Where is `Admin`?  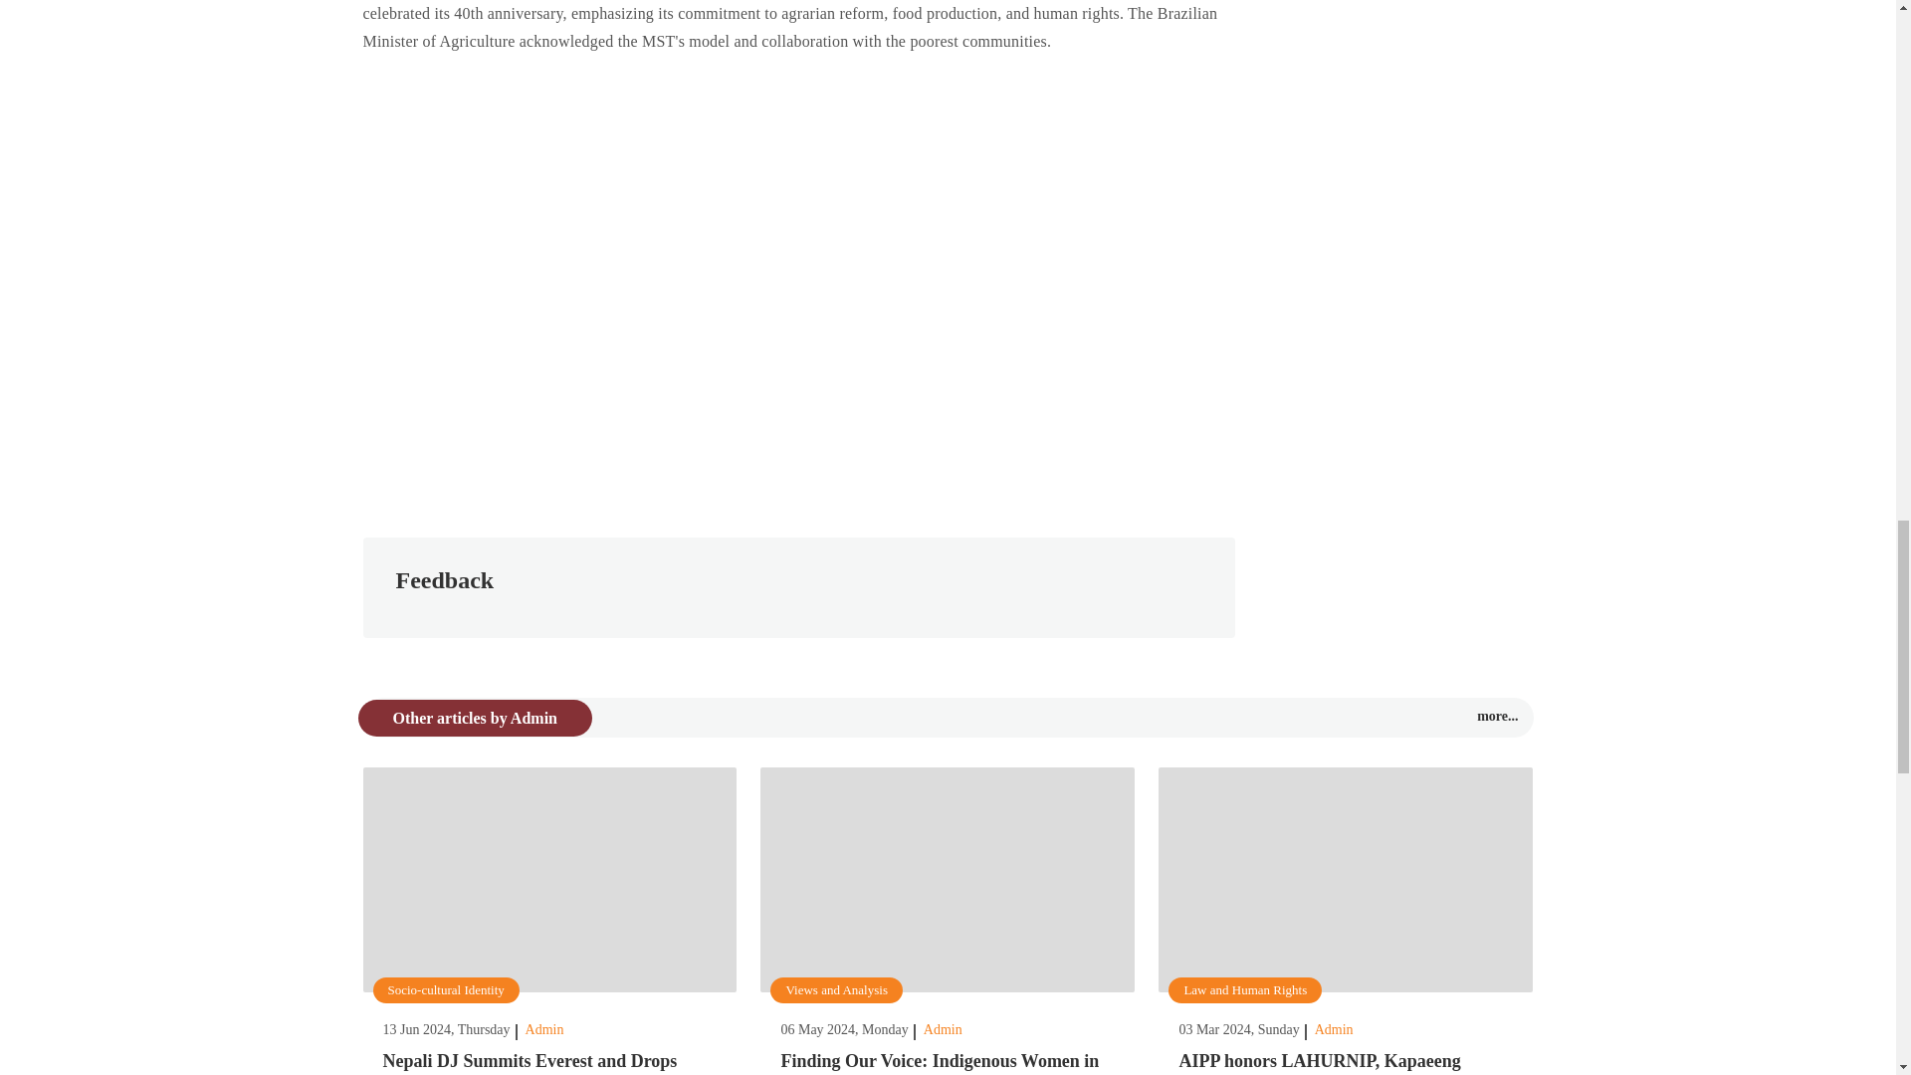
Admin is located at coordinates (544, 1029).